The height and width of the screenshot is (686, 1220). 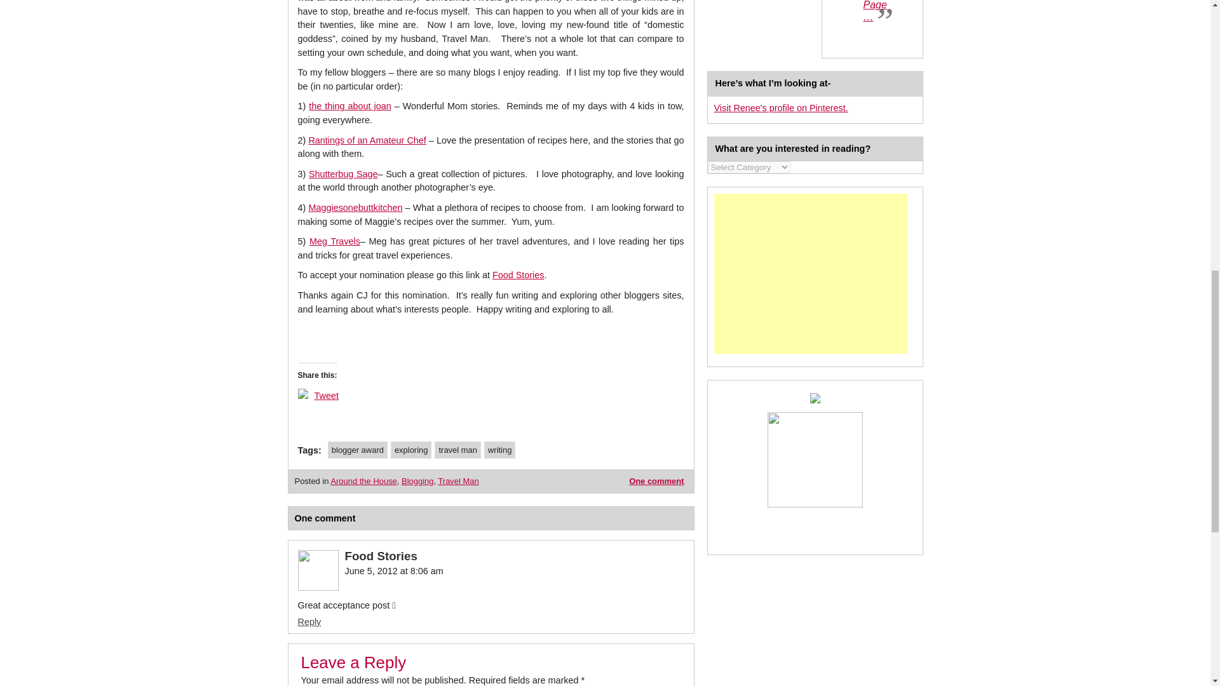 What do you see at coordinates (325, 395) in the screenshot?
I see `Tweet` at bounding box center [325, 395].